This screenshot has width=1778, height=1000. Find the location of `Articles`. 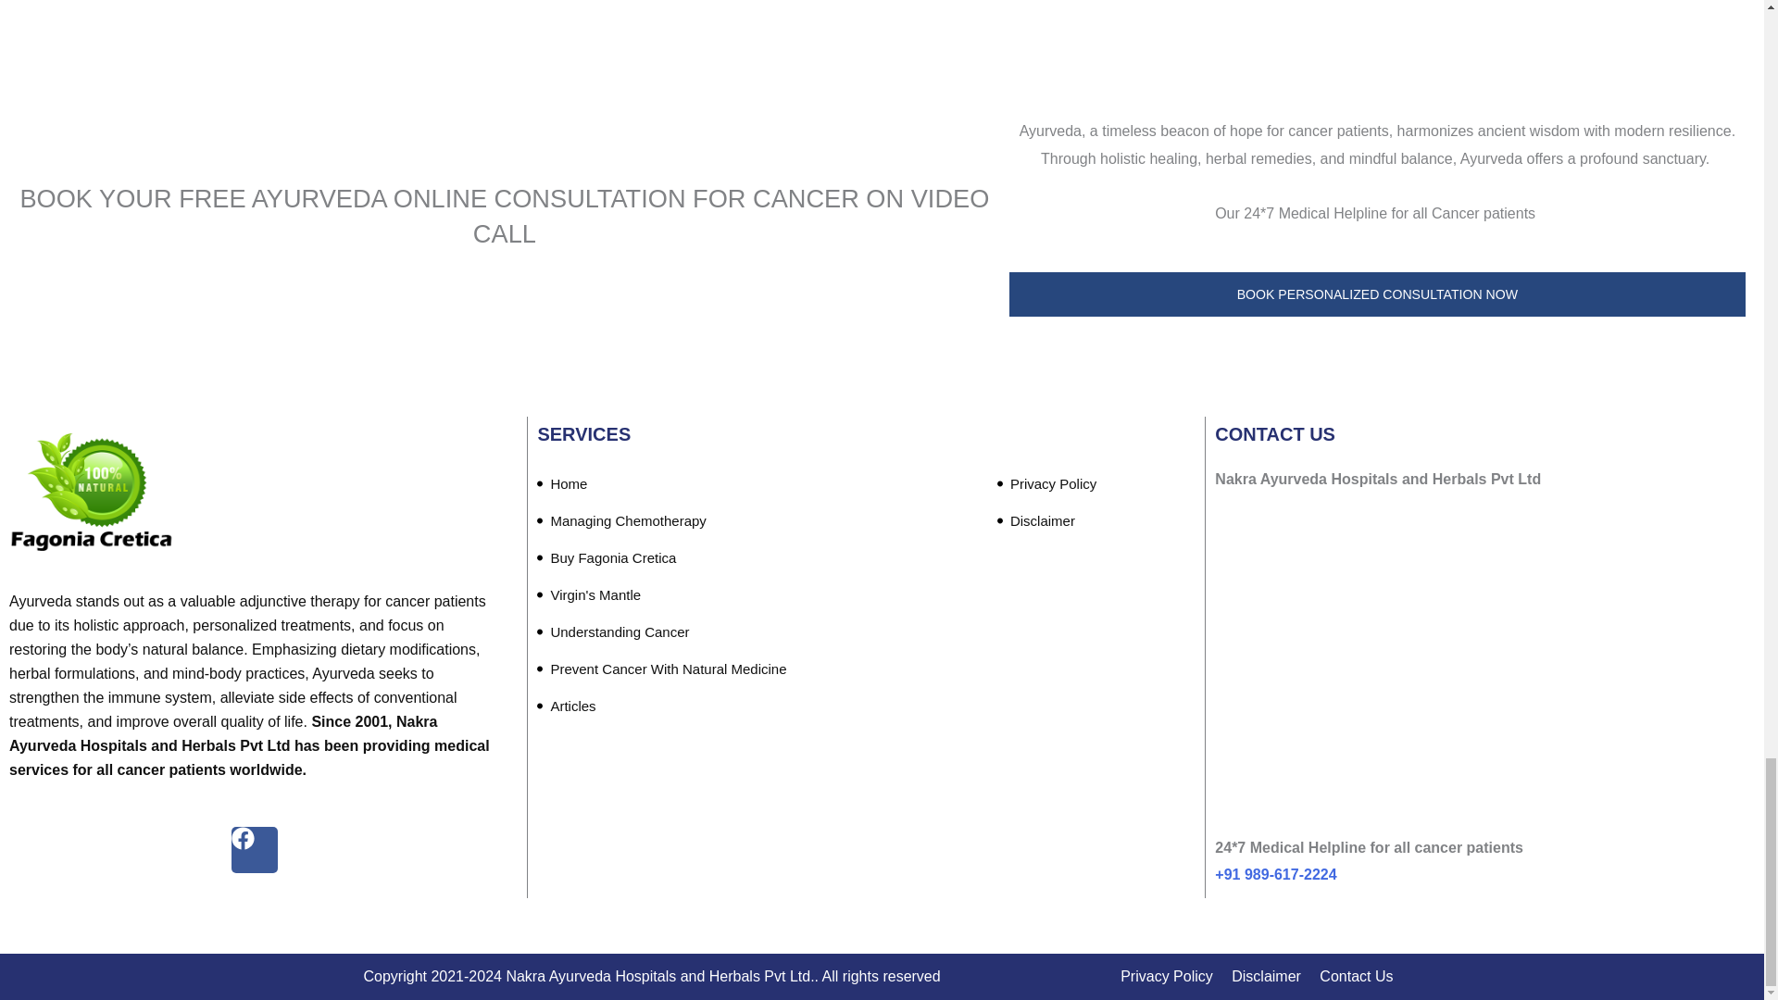

Articles is located at coordinates (566, 706).